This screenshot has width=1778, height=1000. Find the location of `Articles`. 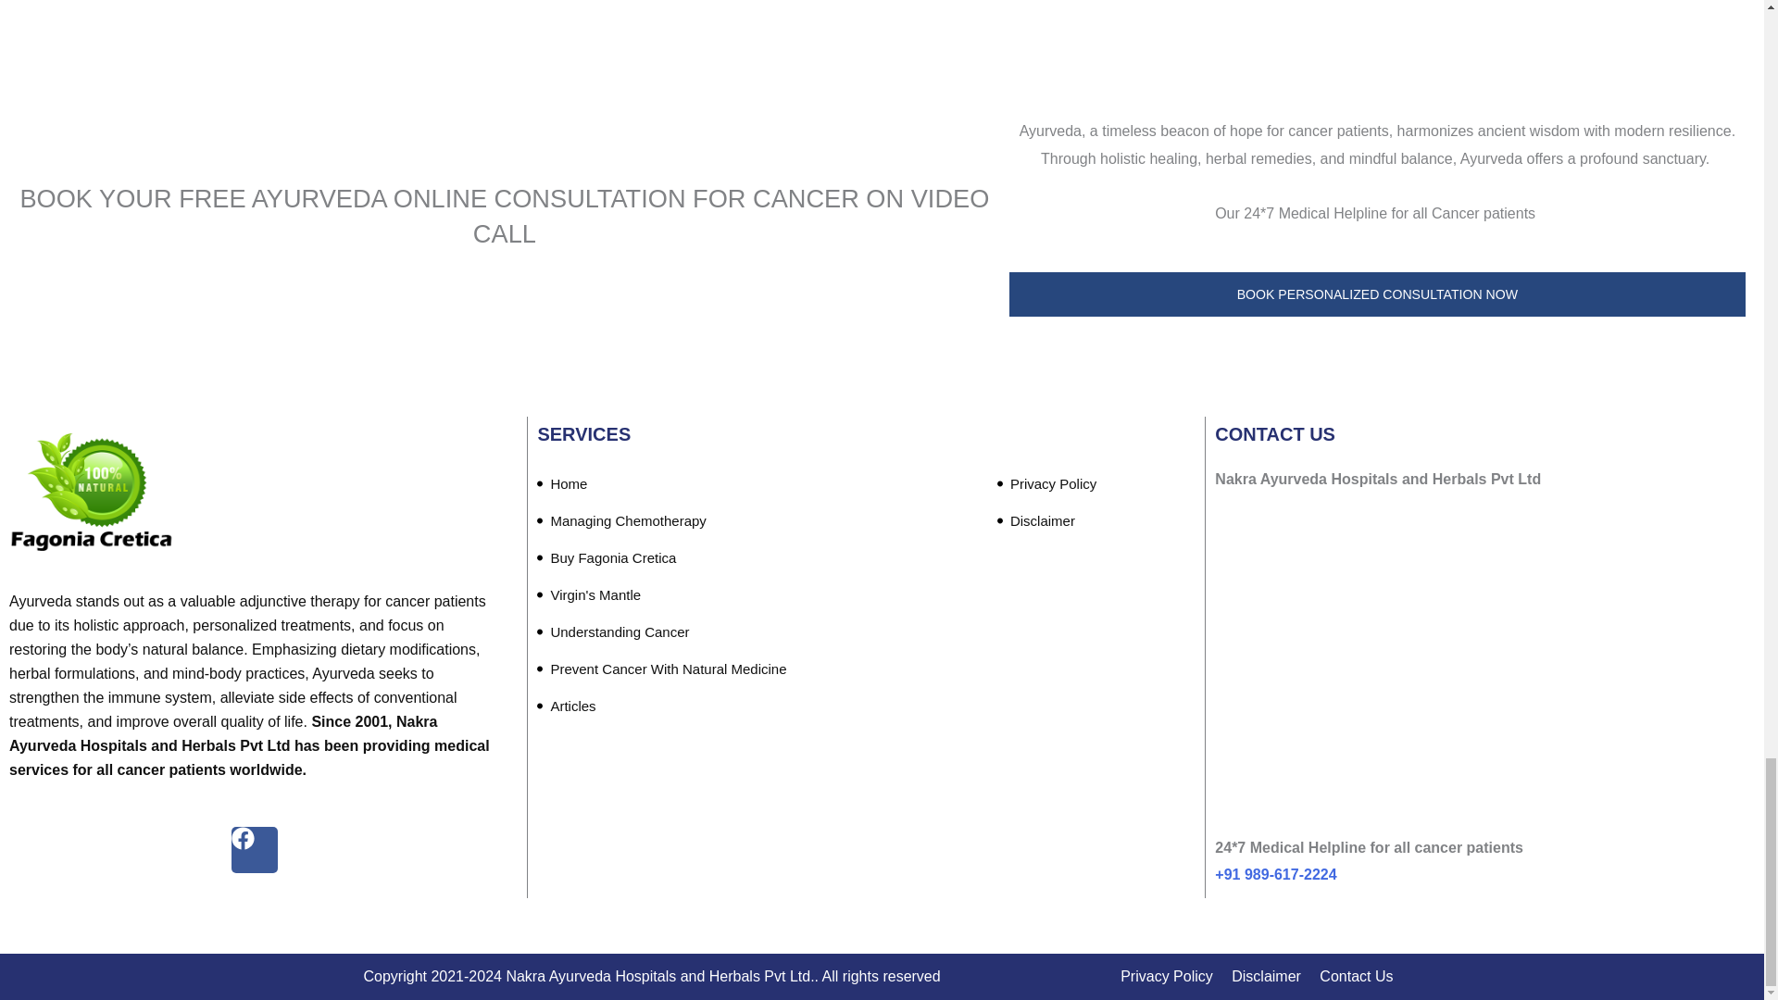

Articles is located at coordinates (566, 706).